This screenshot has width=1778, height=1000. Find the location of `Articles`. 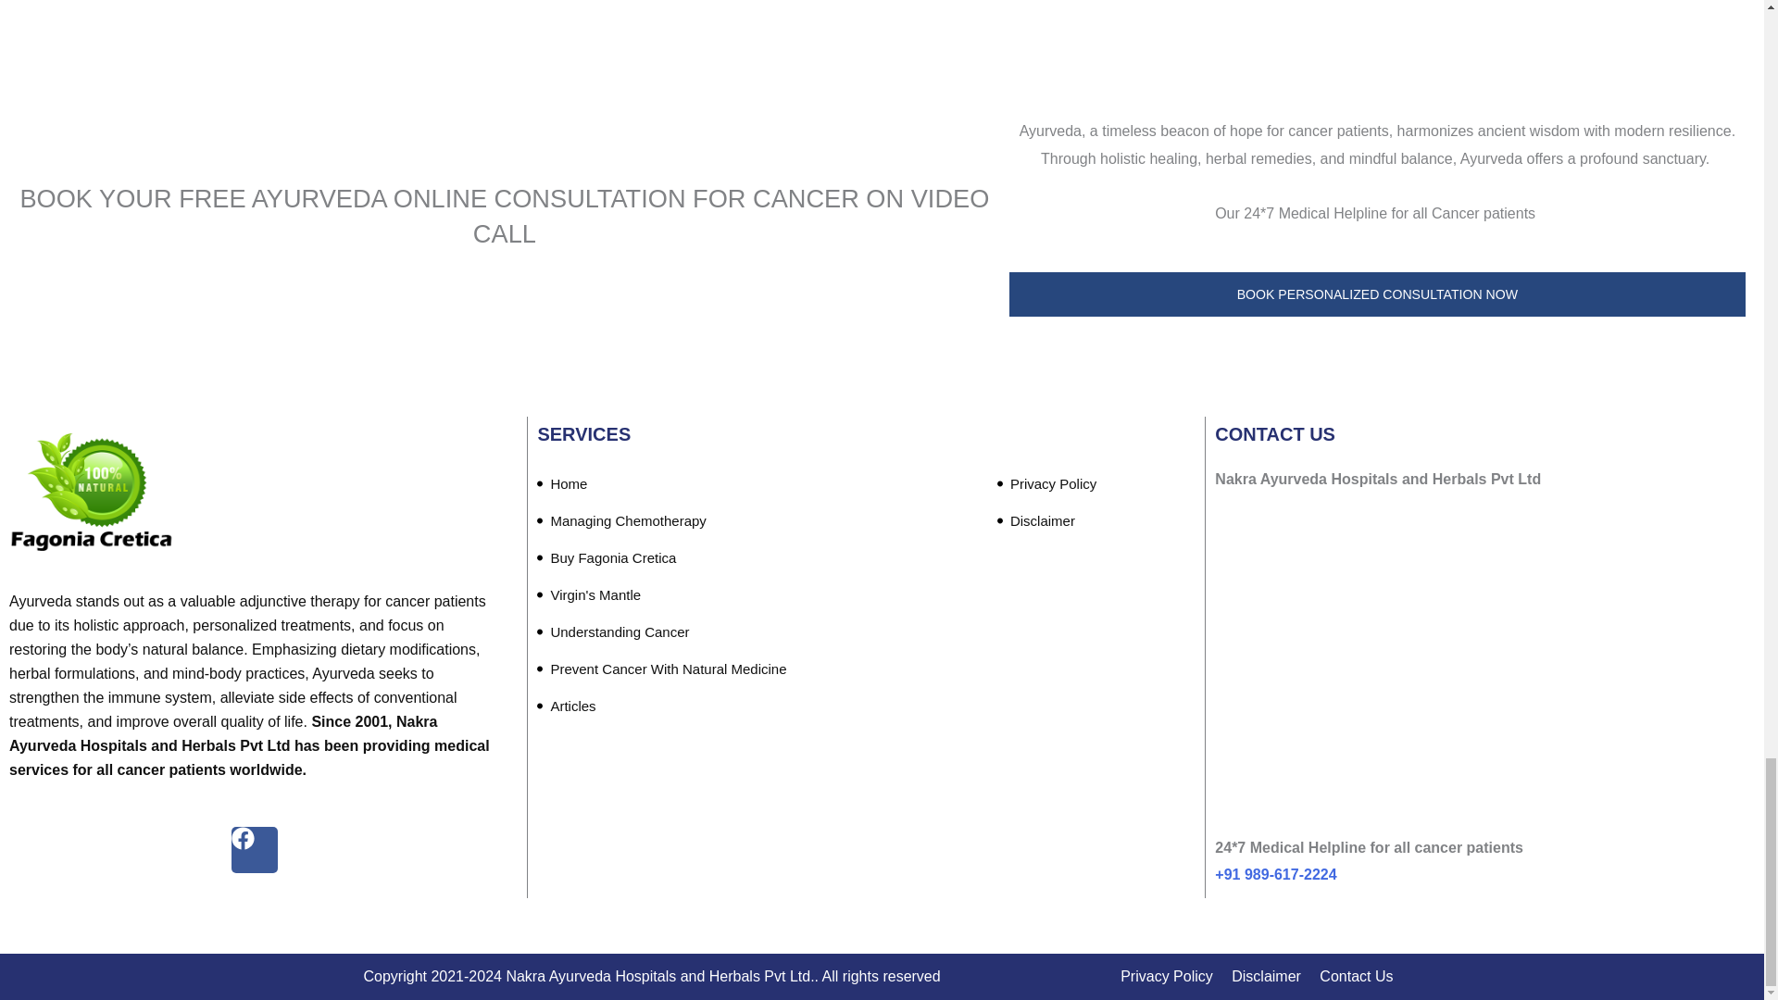

Articles is located at coordinates (566, 706).